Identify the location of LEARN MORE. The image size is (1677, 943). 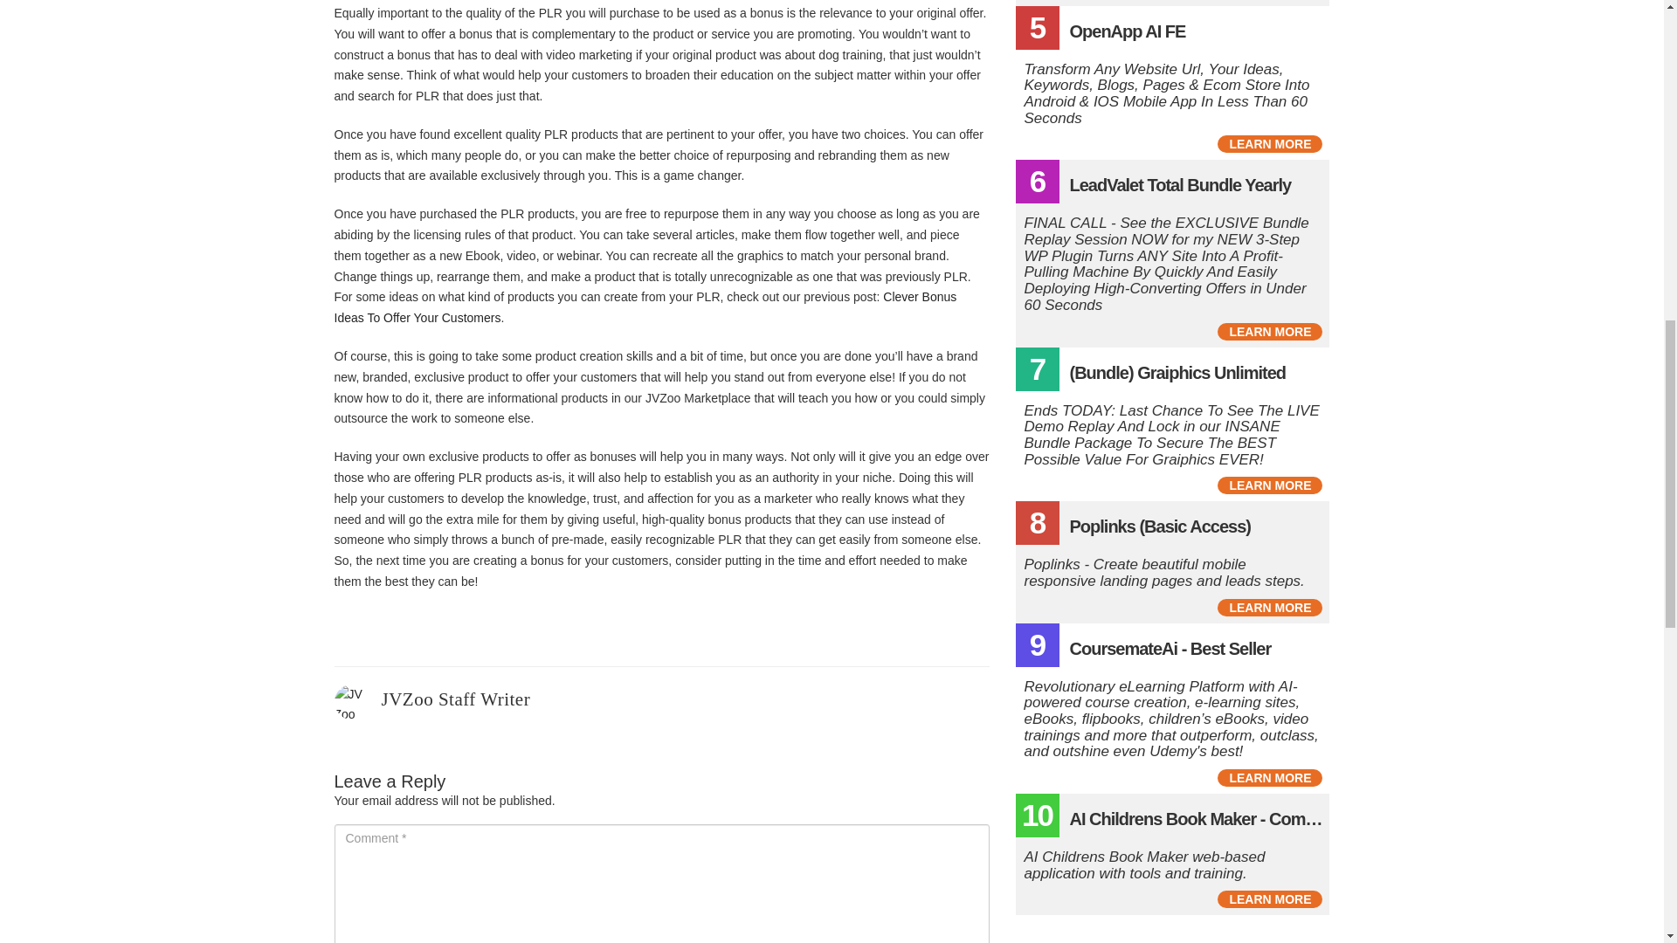
(1270, 777).